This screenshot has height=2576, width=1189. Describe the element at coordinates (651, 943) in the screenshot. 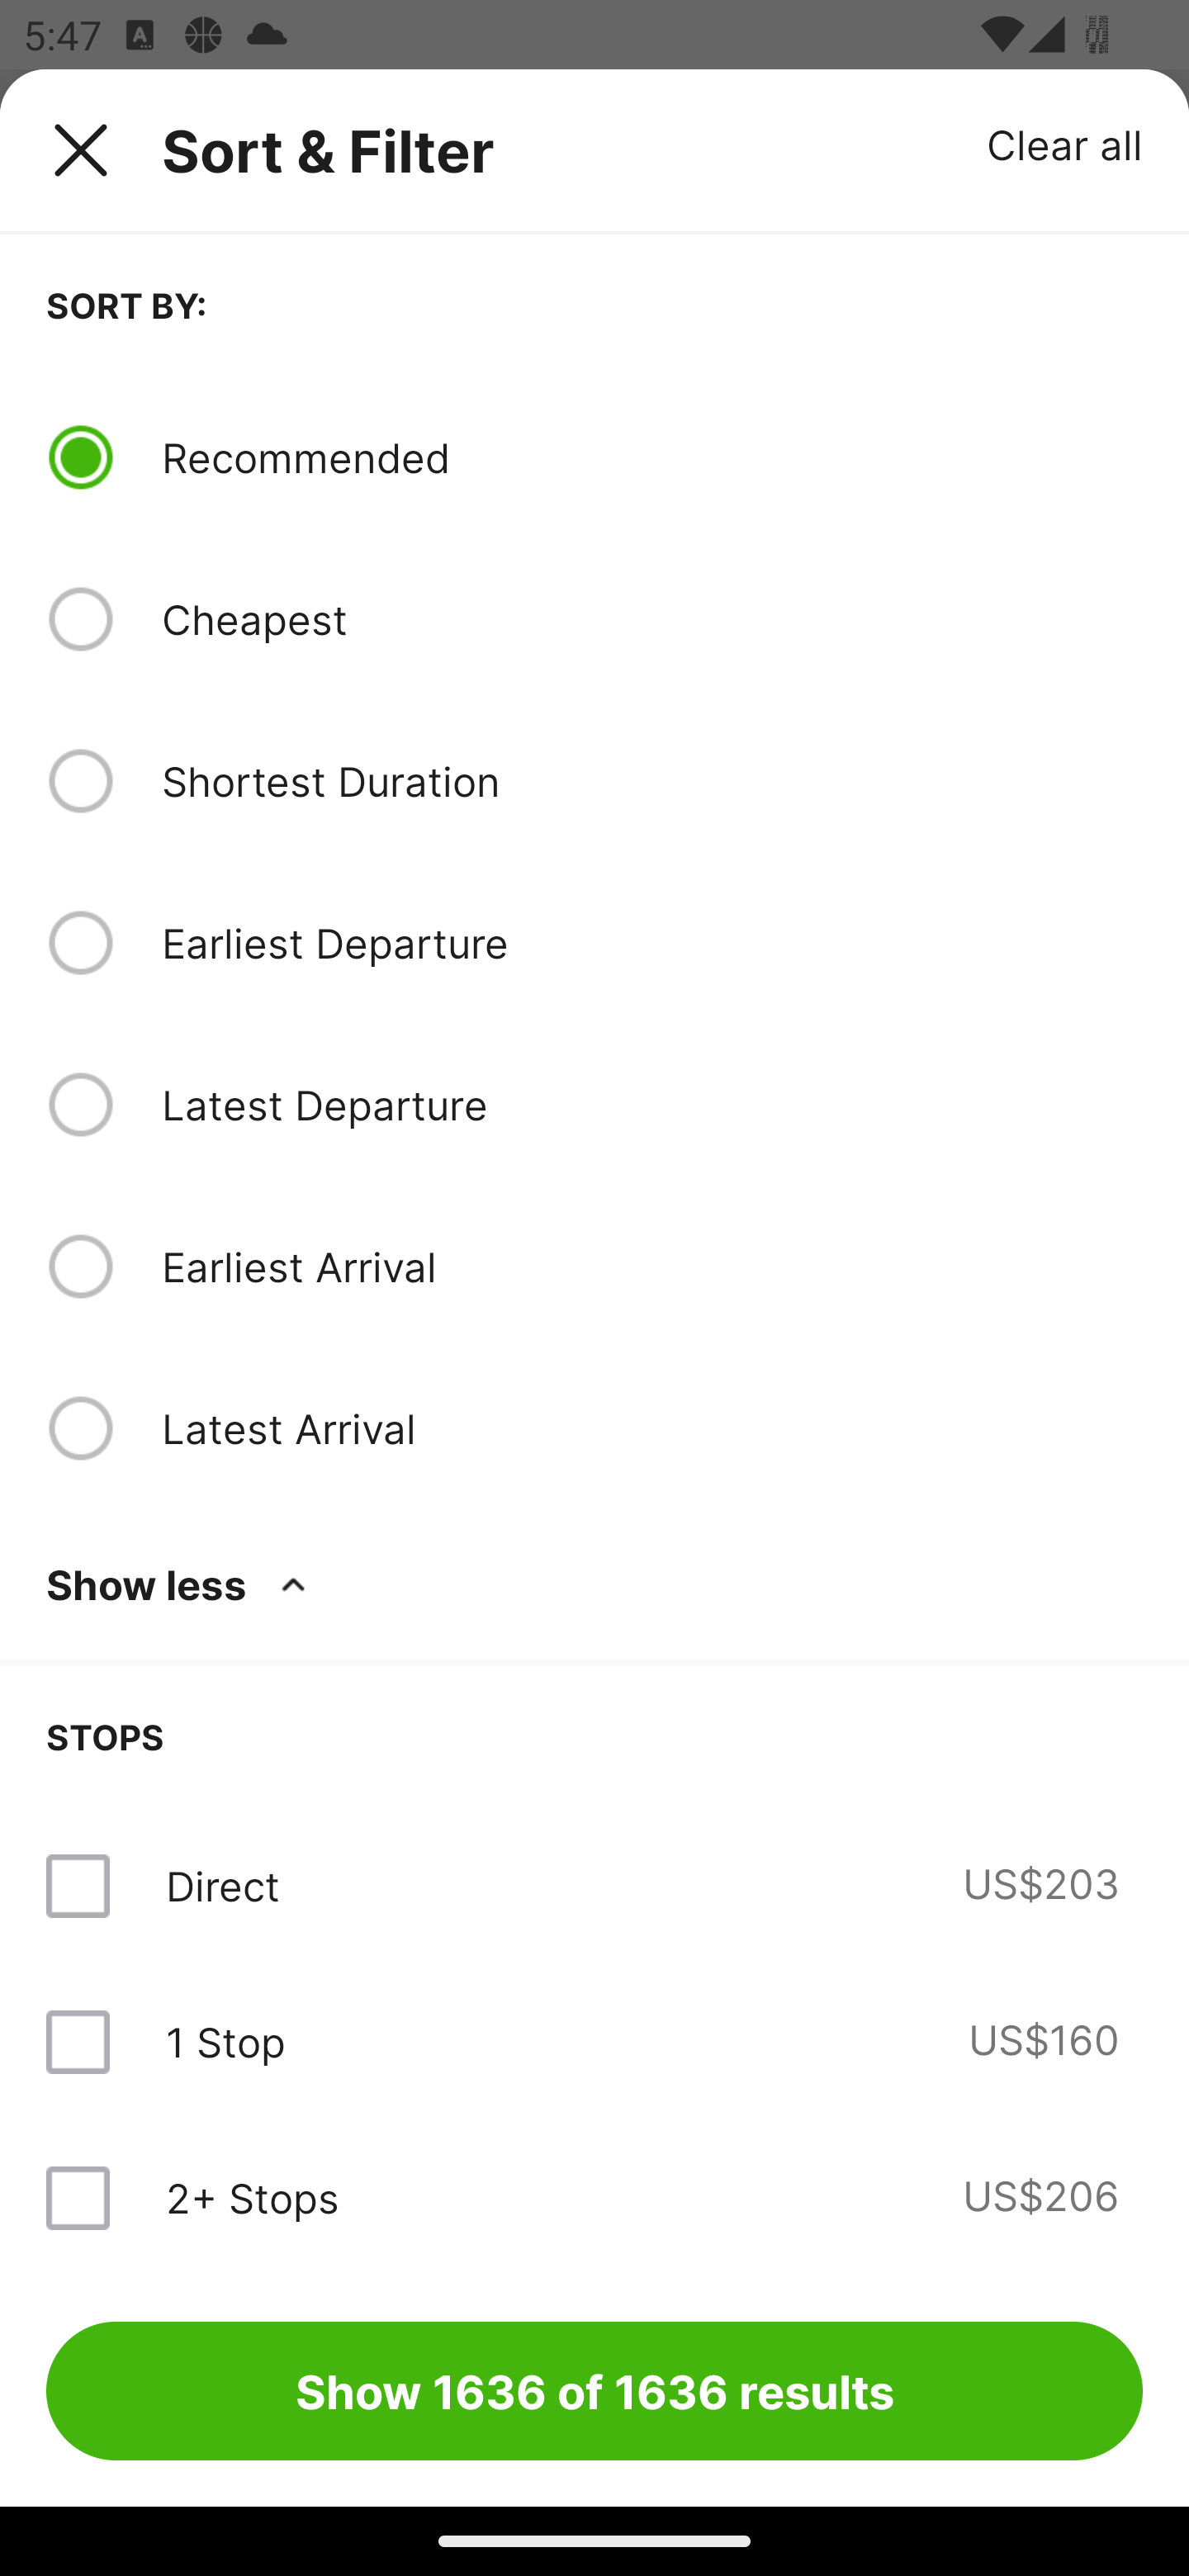

I see `Earliest Departure` at that location.